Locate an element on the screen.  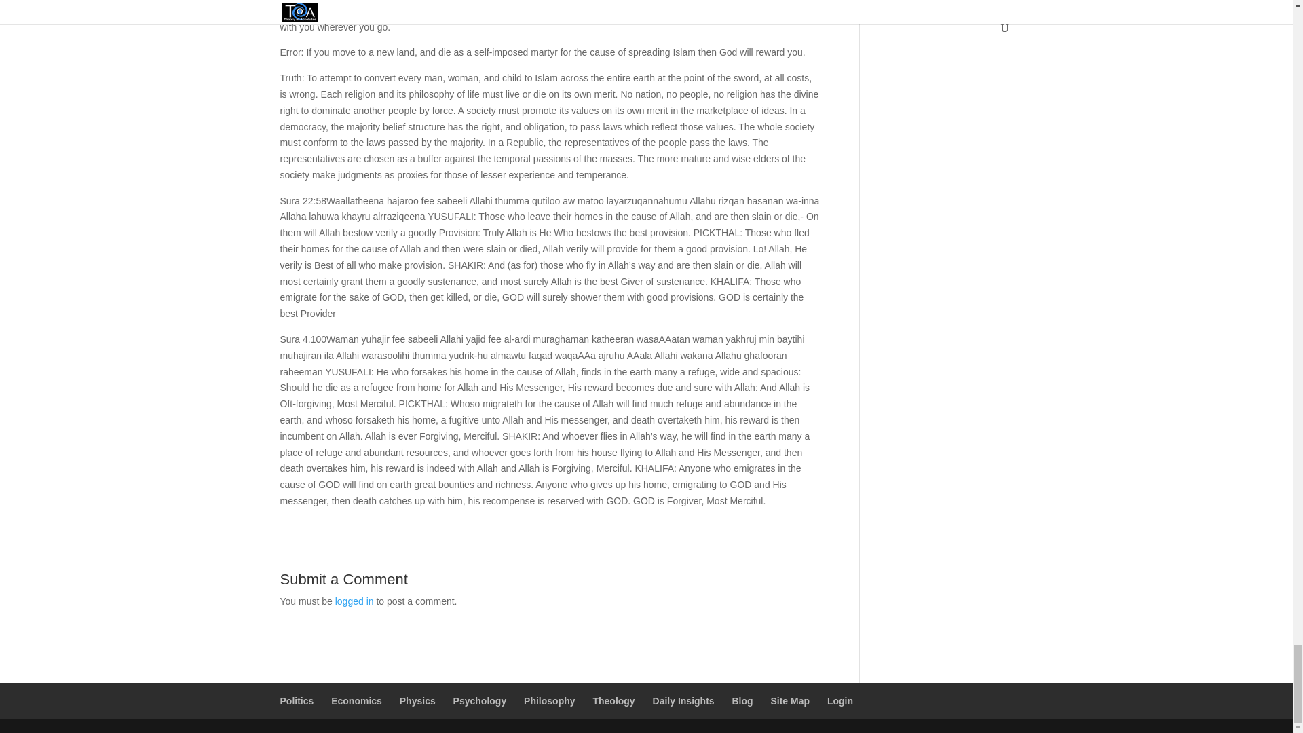
logged in is located at coordinates (354, 601).